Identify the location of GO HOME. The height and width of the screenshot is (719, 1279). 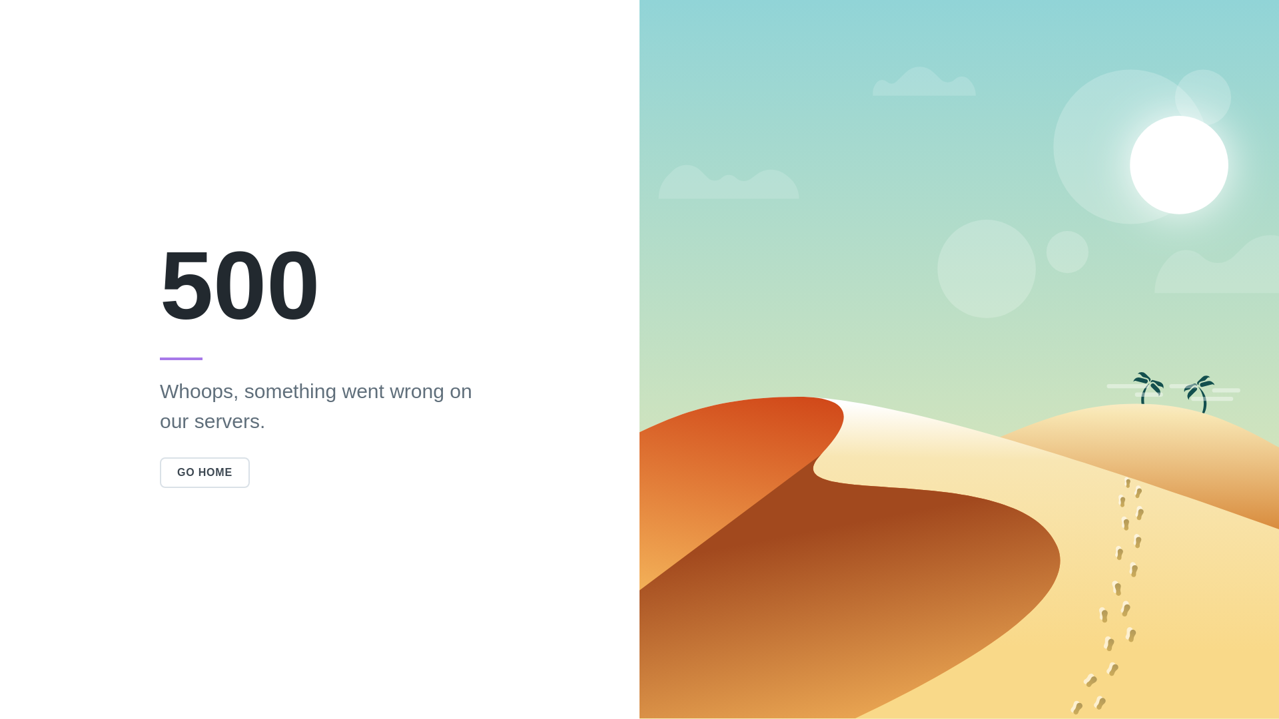
(205, 472).